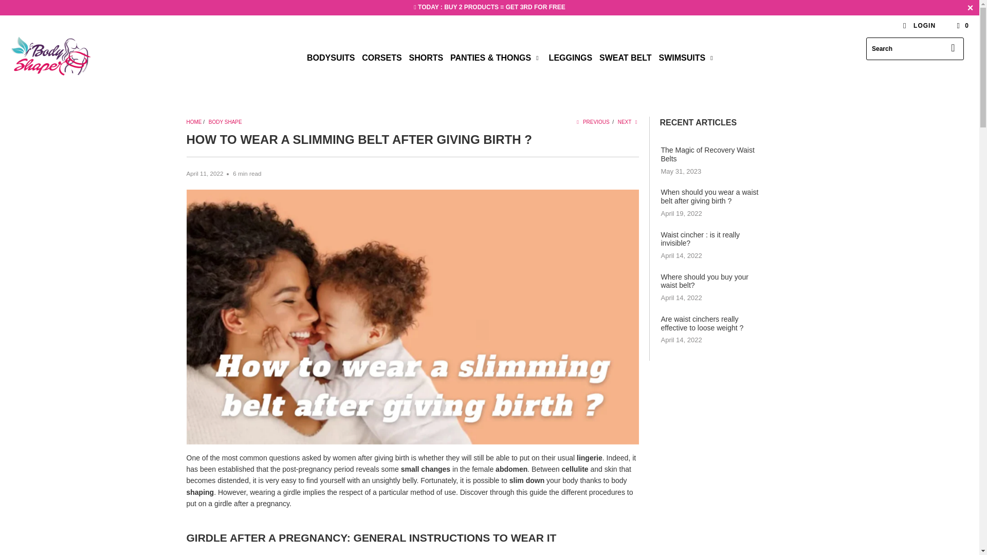  I want to click on Body Shaper, so click(193, 122).